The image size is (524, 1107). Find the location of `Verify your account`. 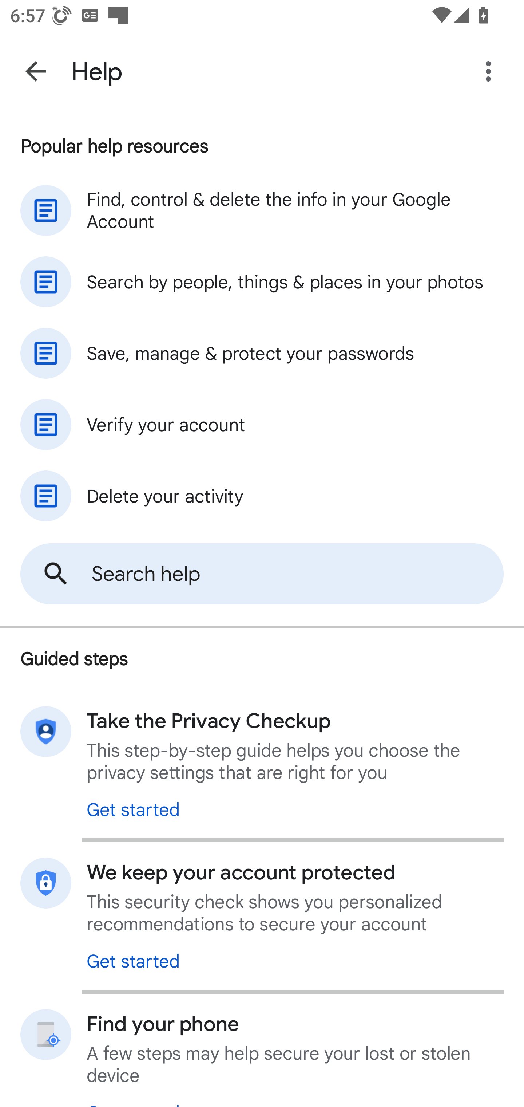

Verify your account is located at coordinates (262, 425).